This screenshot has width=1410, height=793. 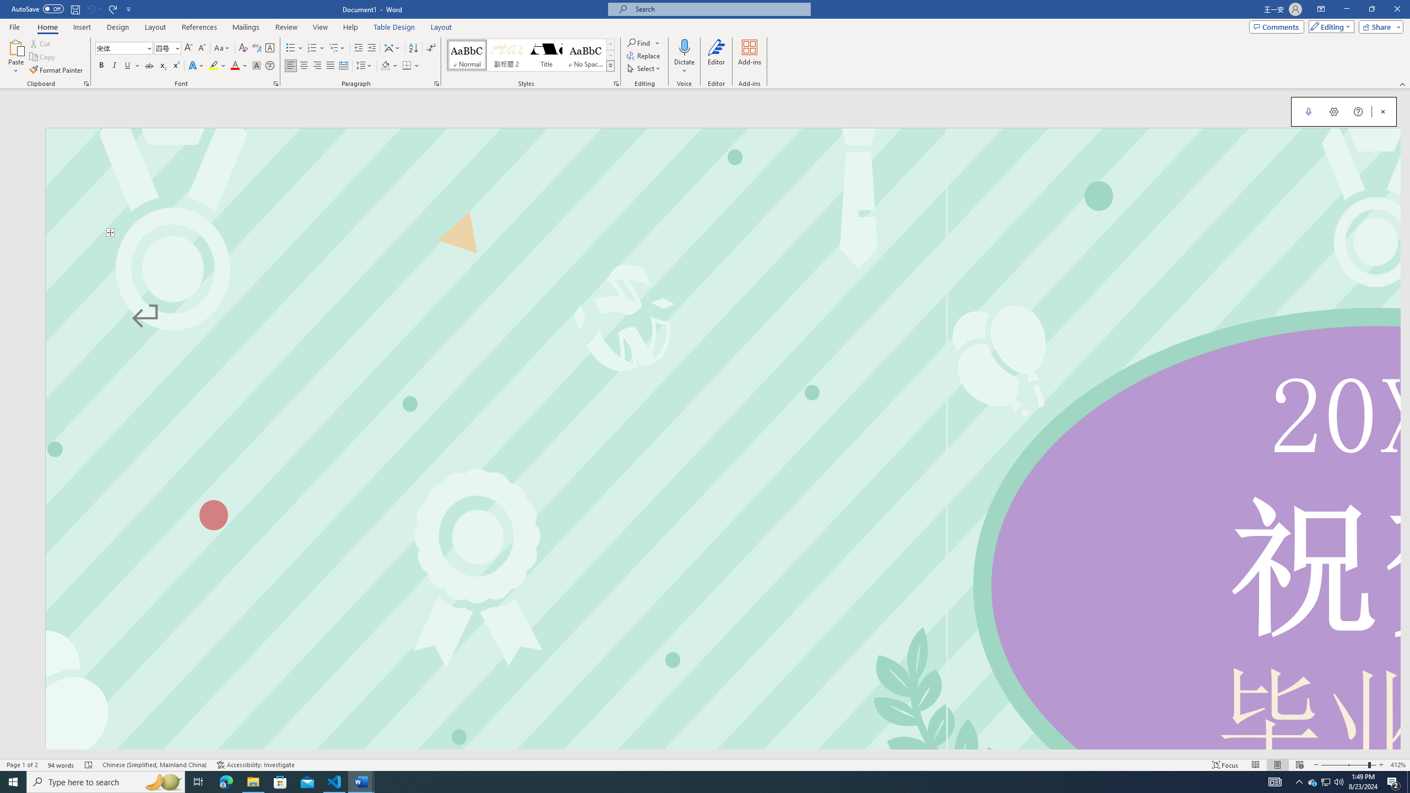 What do you see at coordinates (1334, 111) in the screenshot?
I see `Dictation Settings` at bounding box center [1334, 111].